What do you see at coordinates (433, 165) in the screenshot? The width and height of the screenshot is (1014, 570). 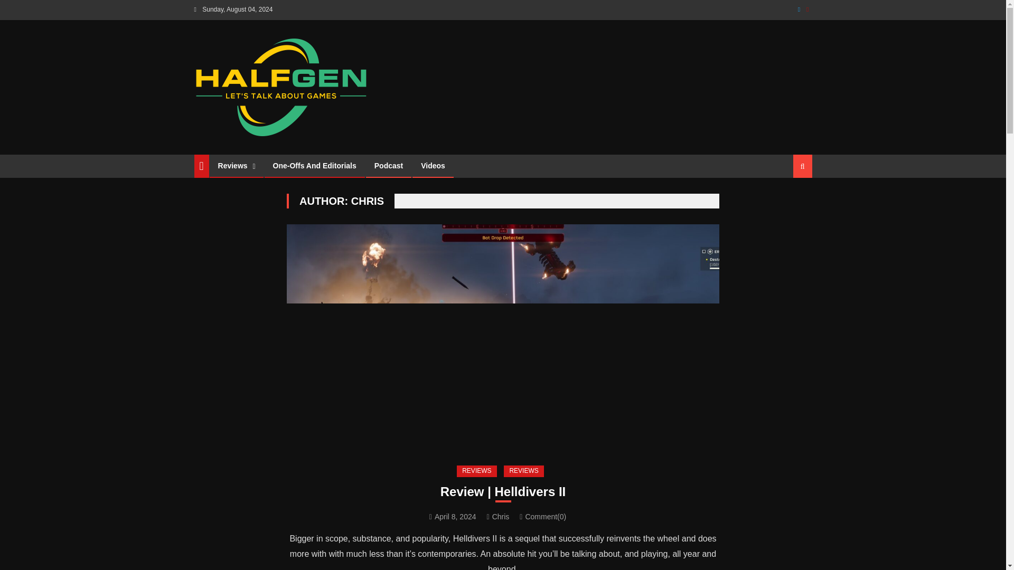 I see `Videos` at bounding box center [433, 165].